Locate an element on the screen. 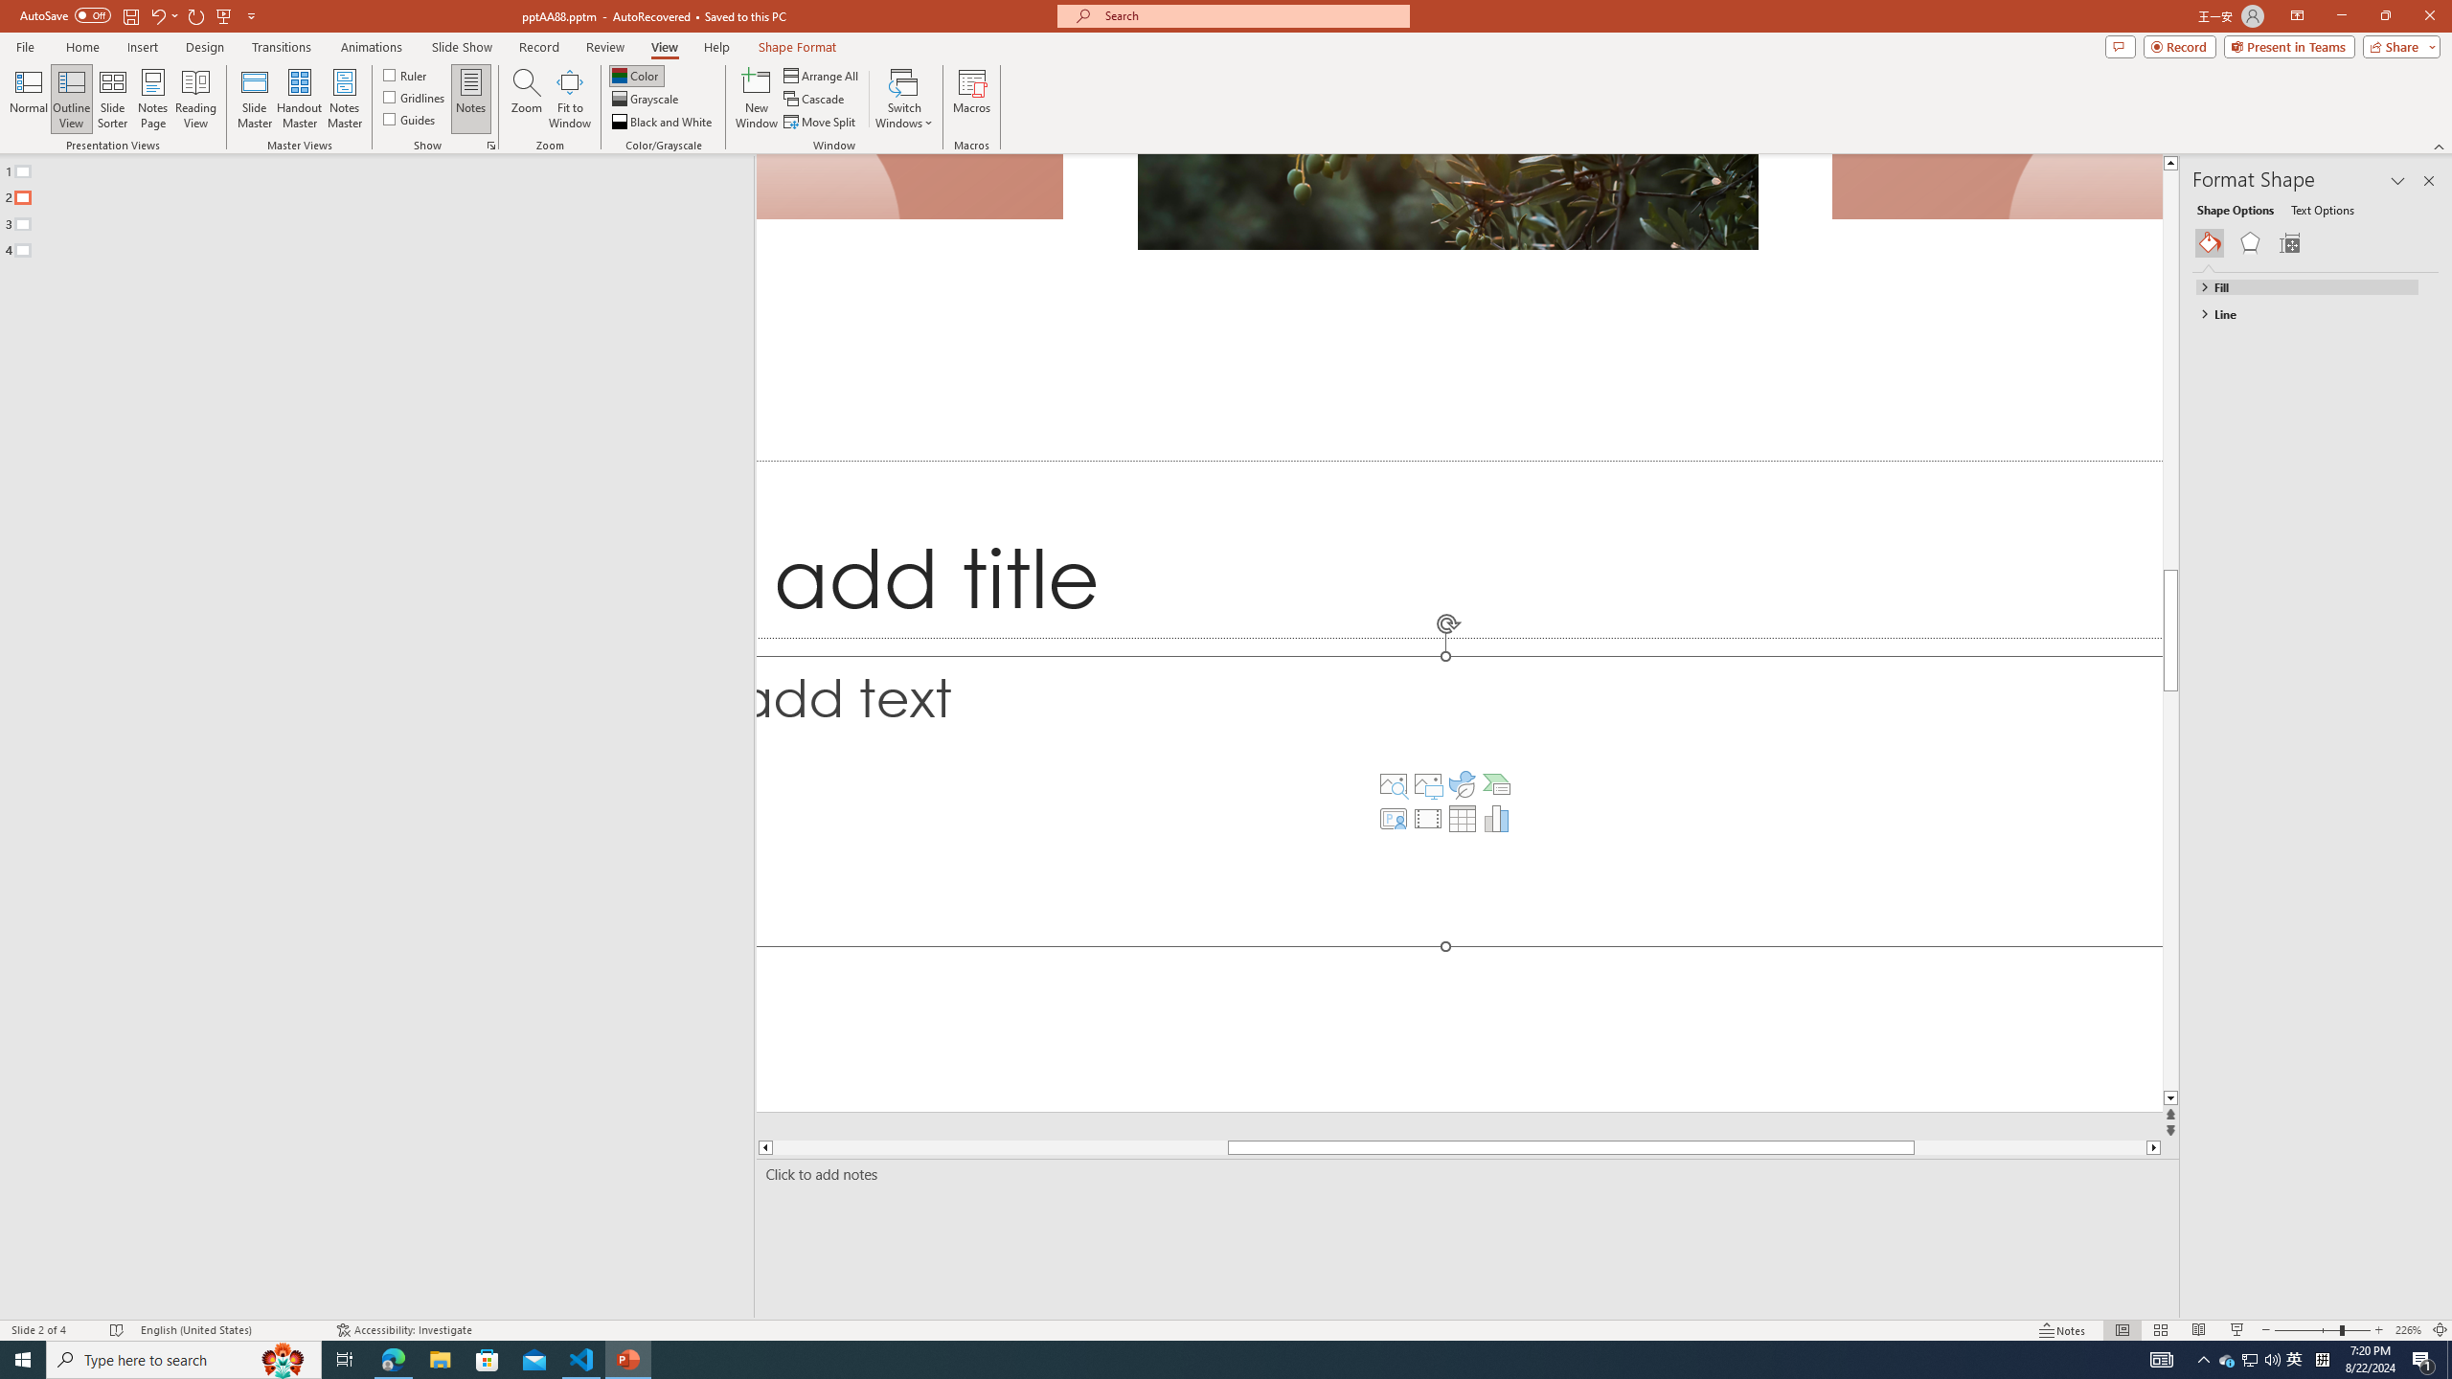 This screenshot has width=2452, height=1379. Macros is located at coordinates (971, 99).